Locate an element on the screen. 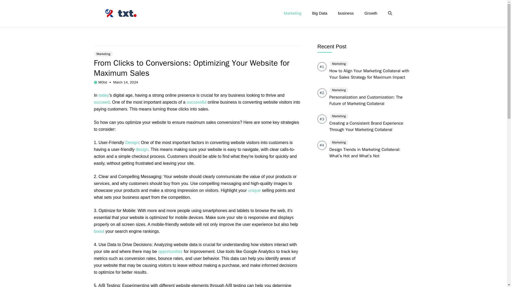 Image resolution: width=511 pixels, height=287 pixels. today is located at coordinates (104, 95).